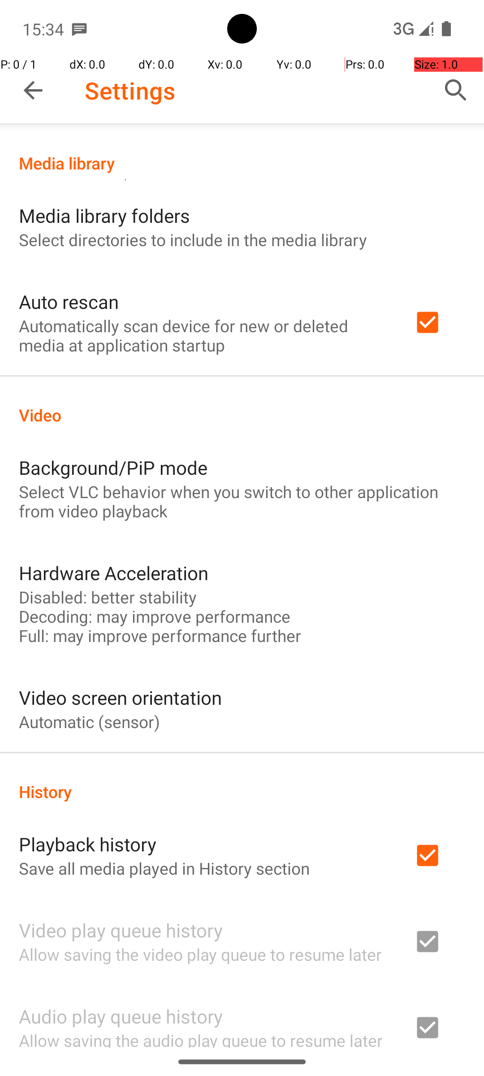  I want to click on Allow saving the video play queue to resume later, so click(200, 954).